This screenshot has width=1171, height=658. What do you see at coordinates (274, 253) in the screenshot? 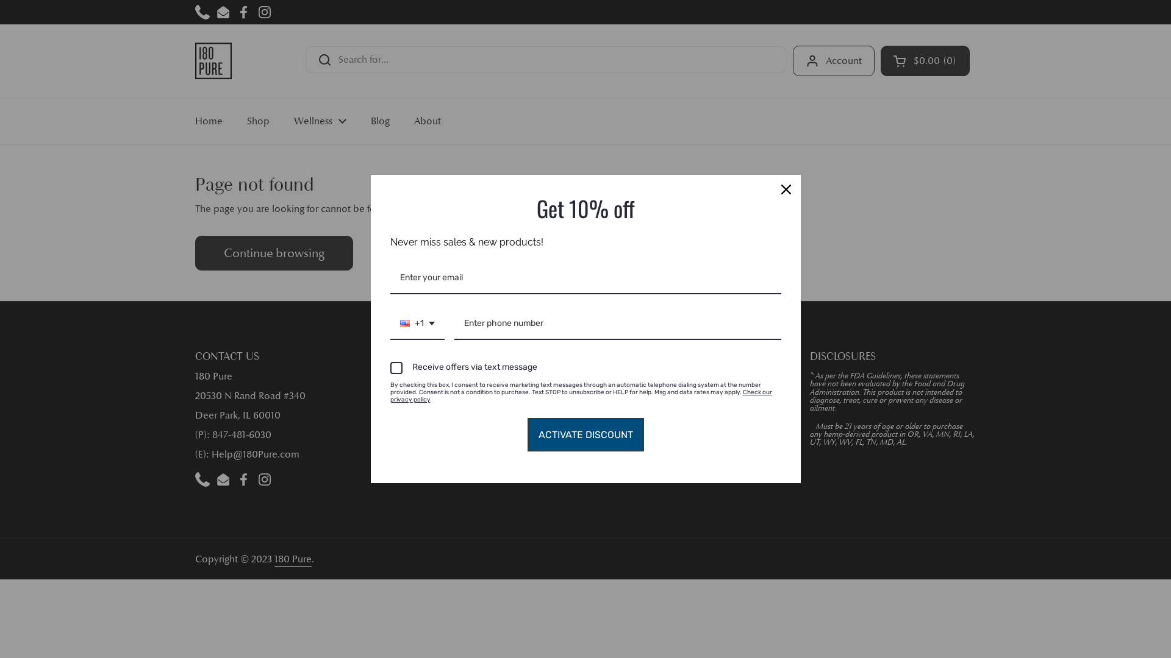
I see `Continue browsing` at bounding box center [274, 253].